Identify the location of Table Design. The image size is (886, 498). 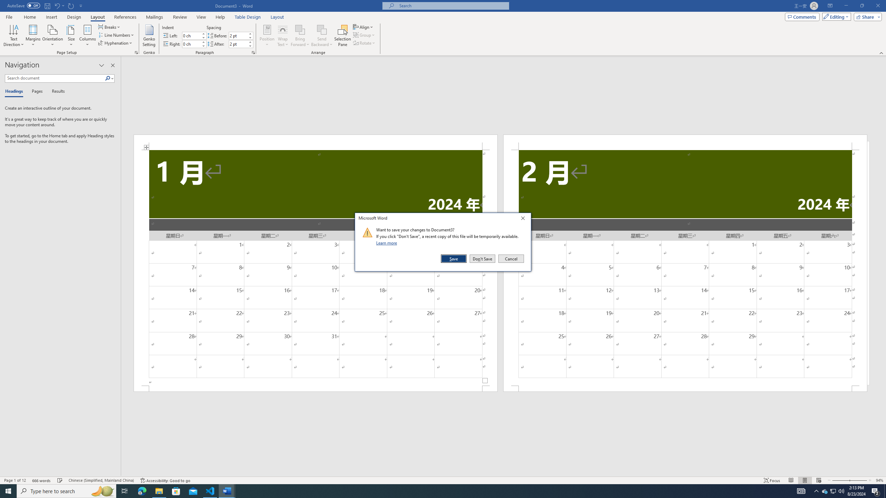
(248, 17).